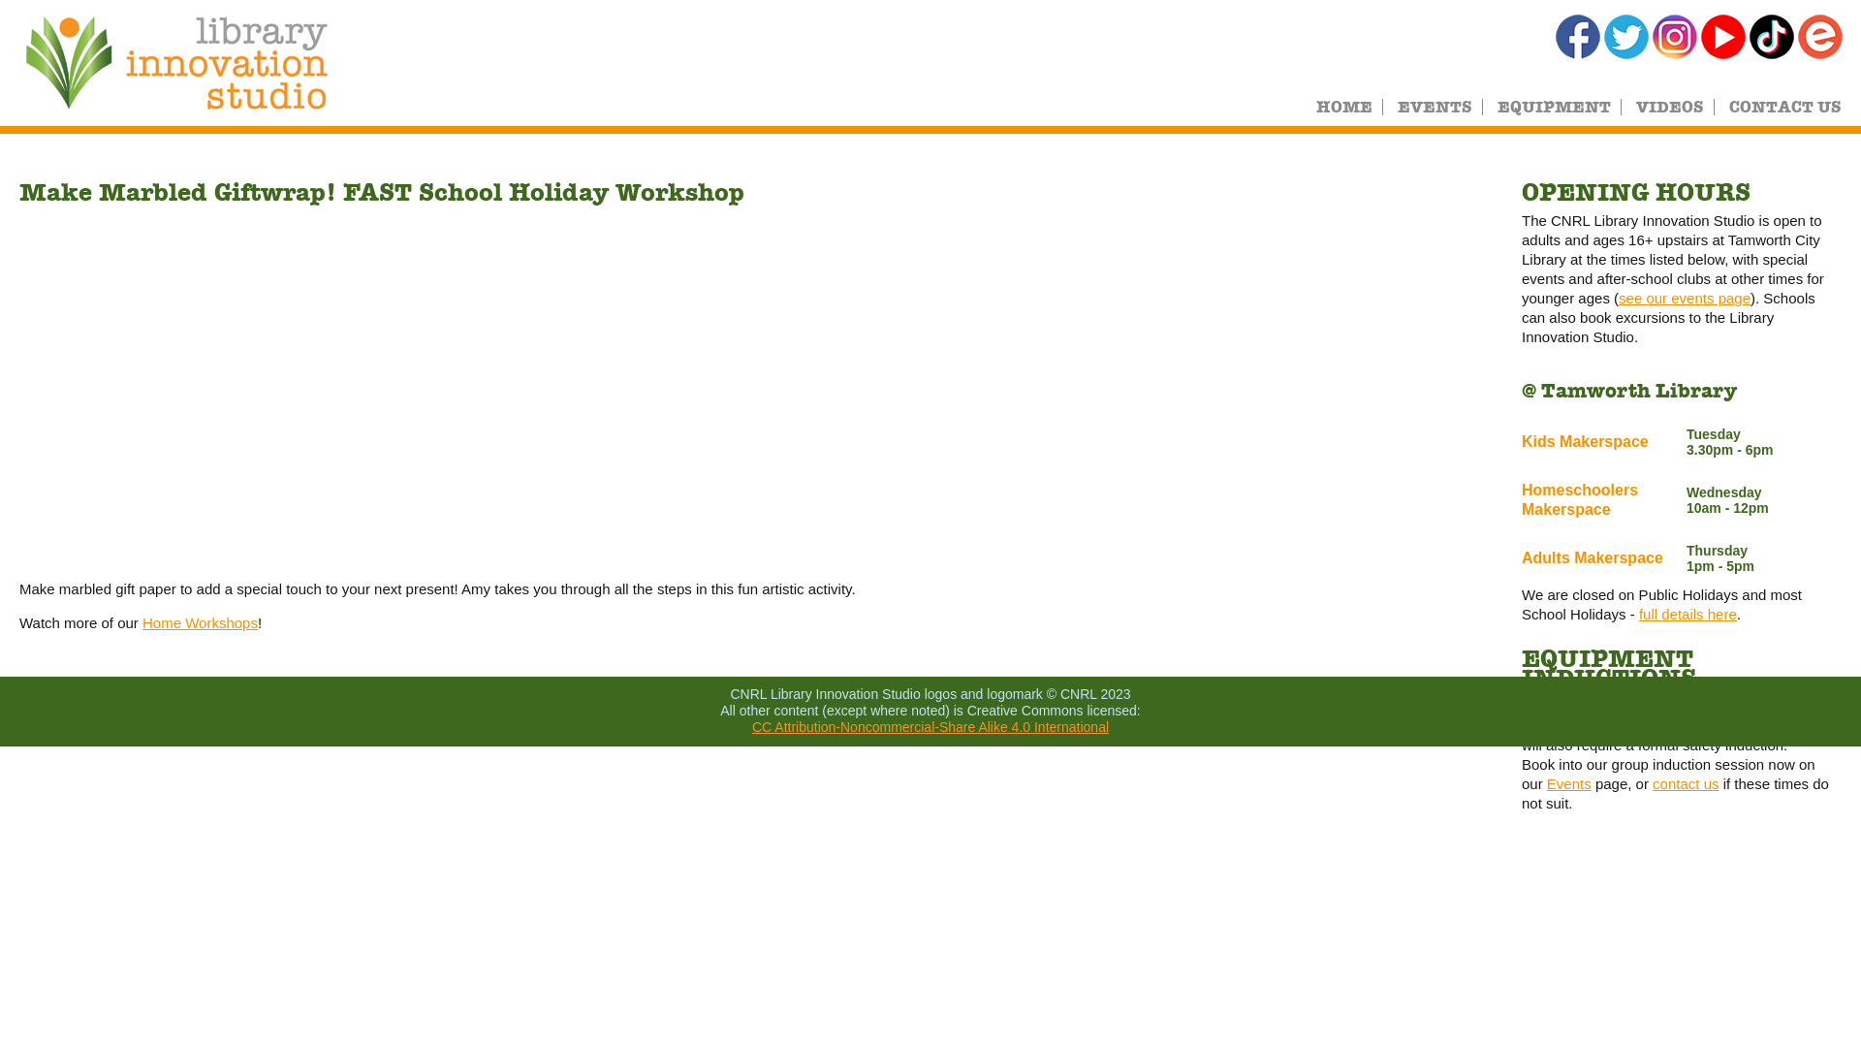  I want to click on EventBrite, so click(1820, 37).